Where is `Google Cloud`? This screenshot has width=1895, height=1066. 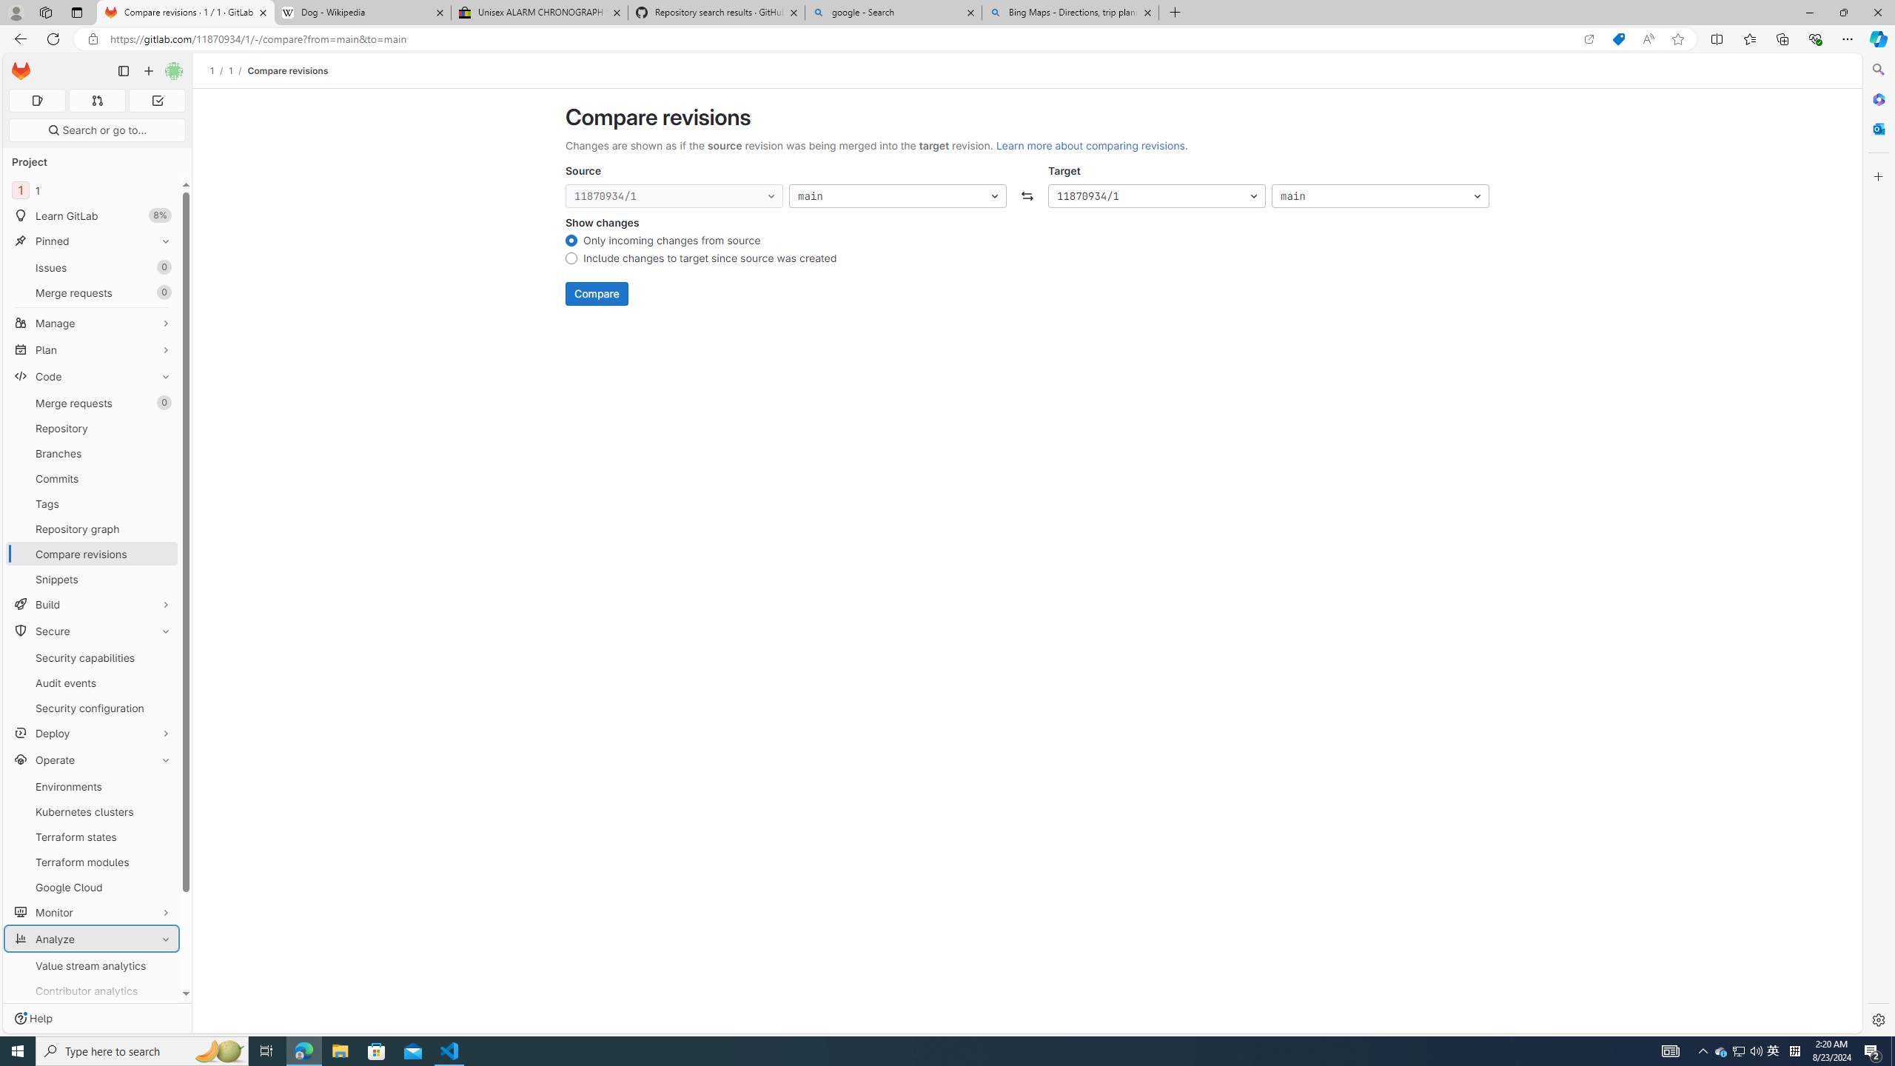 Google Cloud is located at coordinates (92, 887).